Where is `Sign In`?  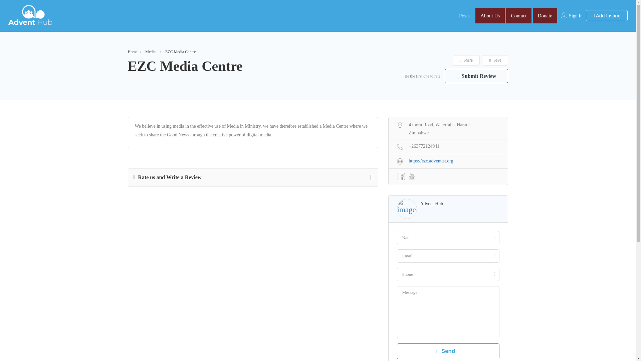 Sign In is located at coordinates (576, 16).